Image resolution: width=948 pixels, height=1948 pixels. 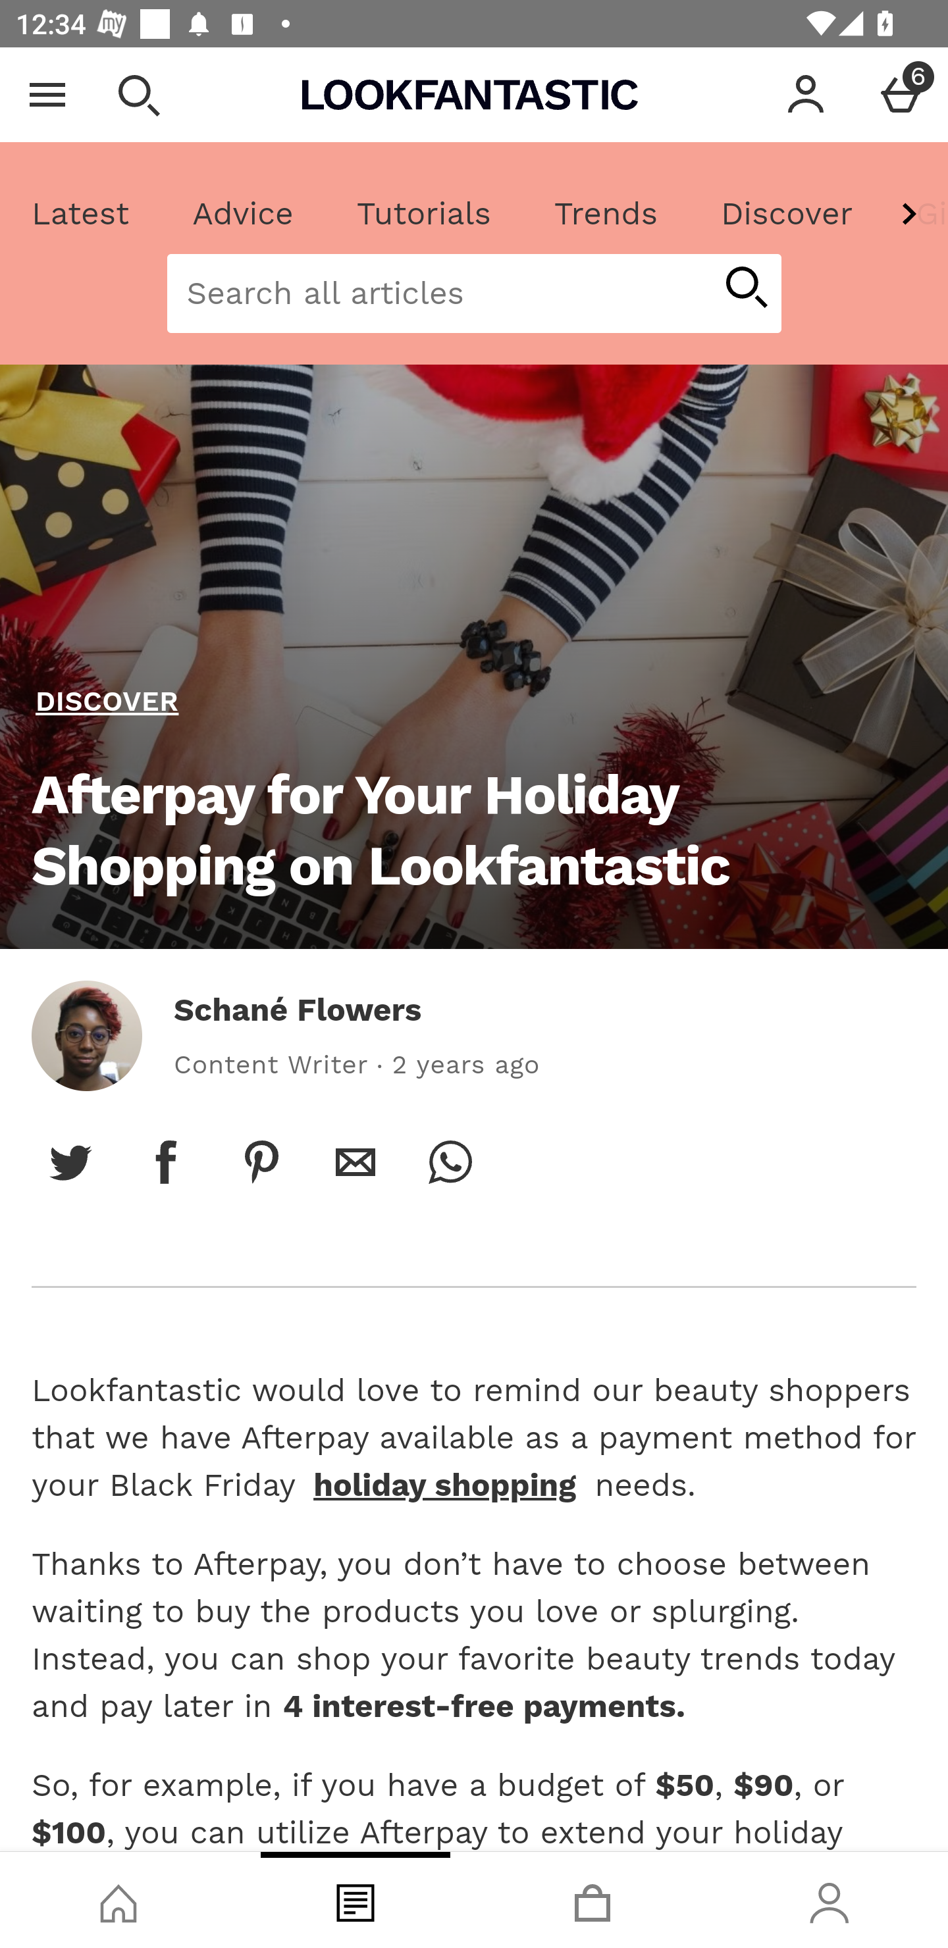 I want to click on Latest, so click(x=81, y=214).